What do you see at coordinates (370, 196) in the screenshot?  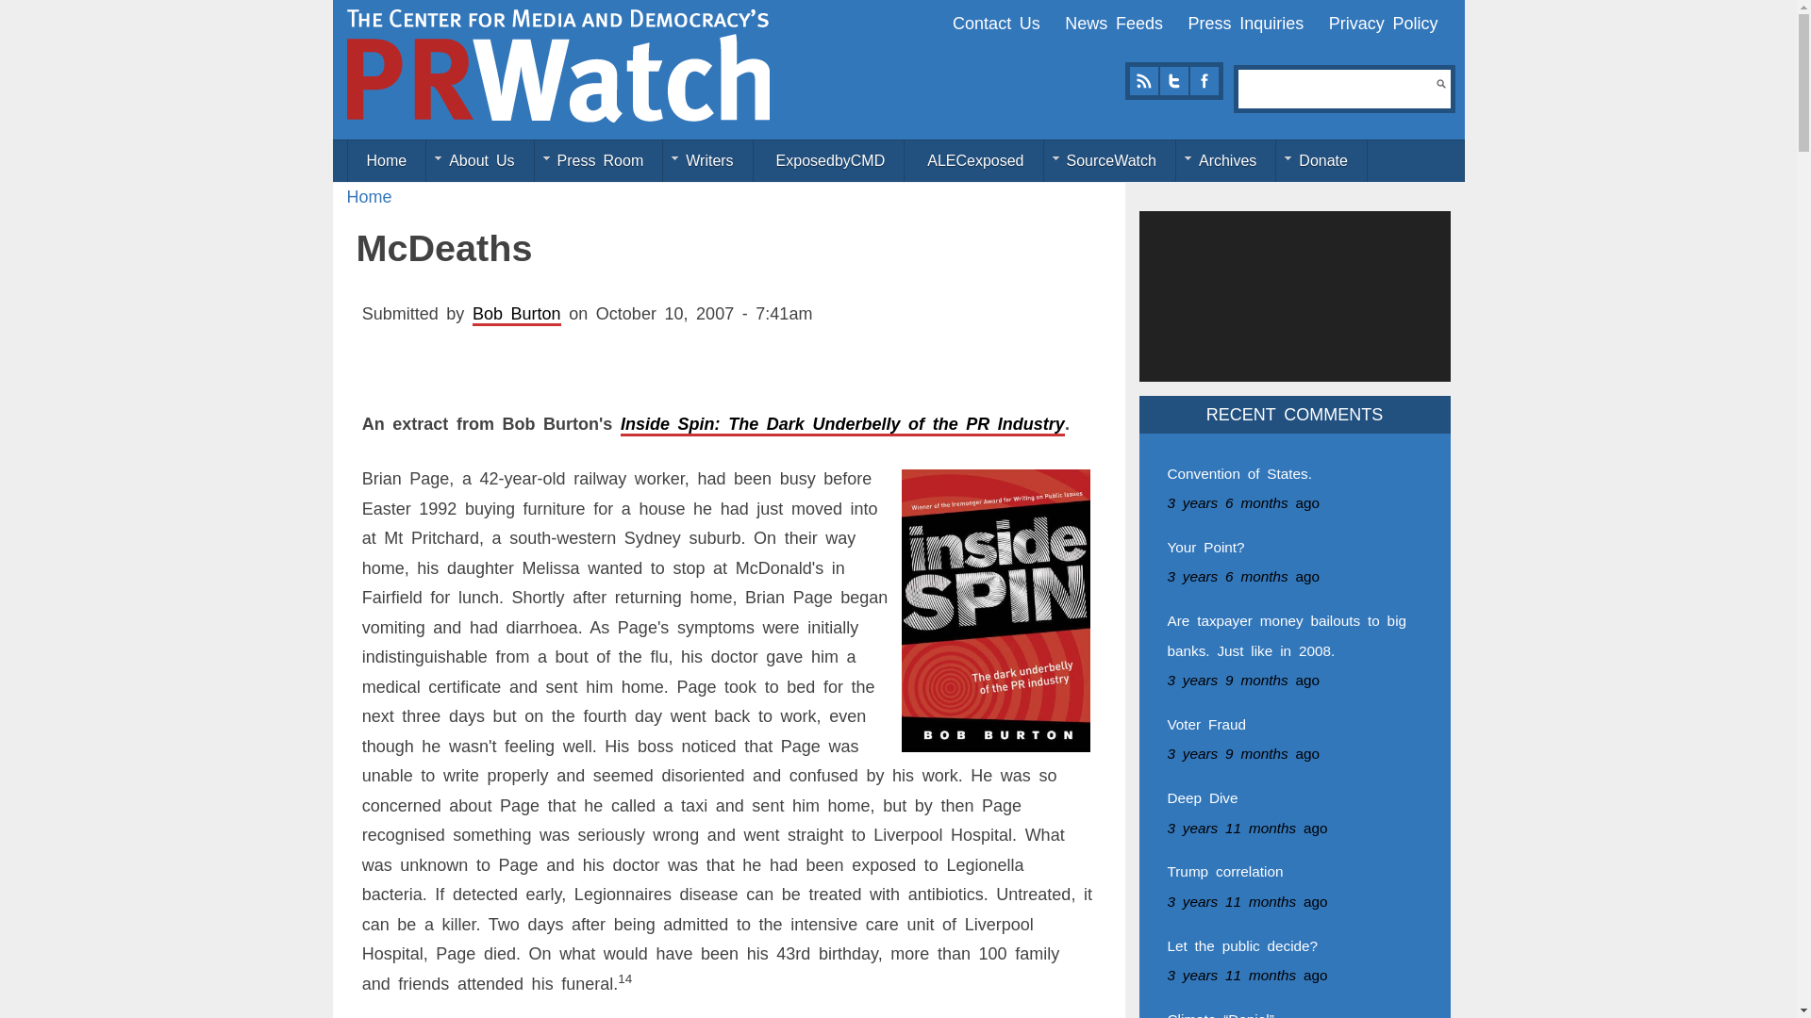 I see `Home` at bounding box center [370, 196].